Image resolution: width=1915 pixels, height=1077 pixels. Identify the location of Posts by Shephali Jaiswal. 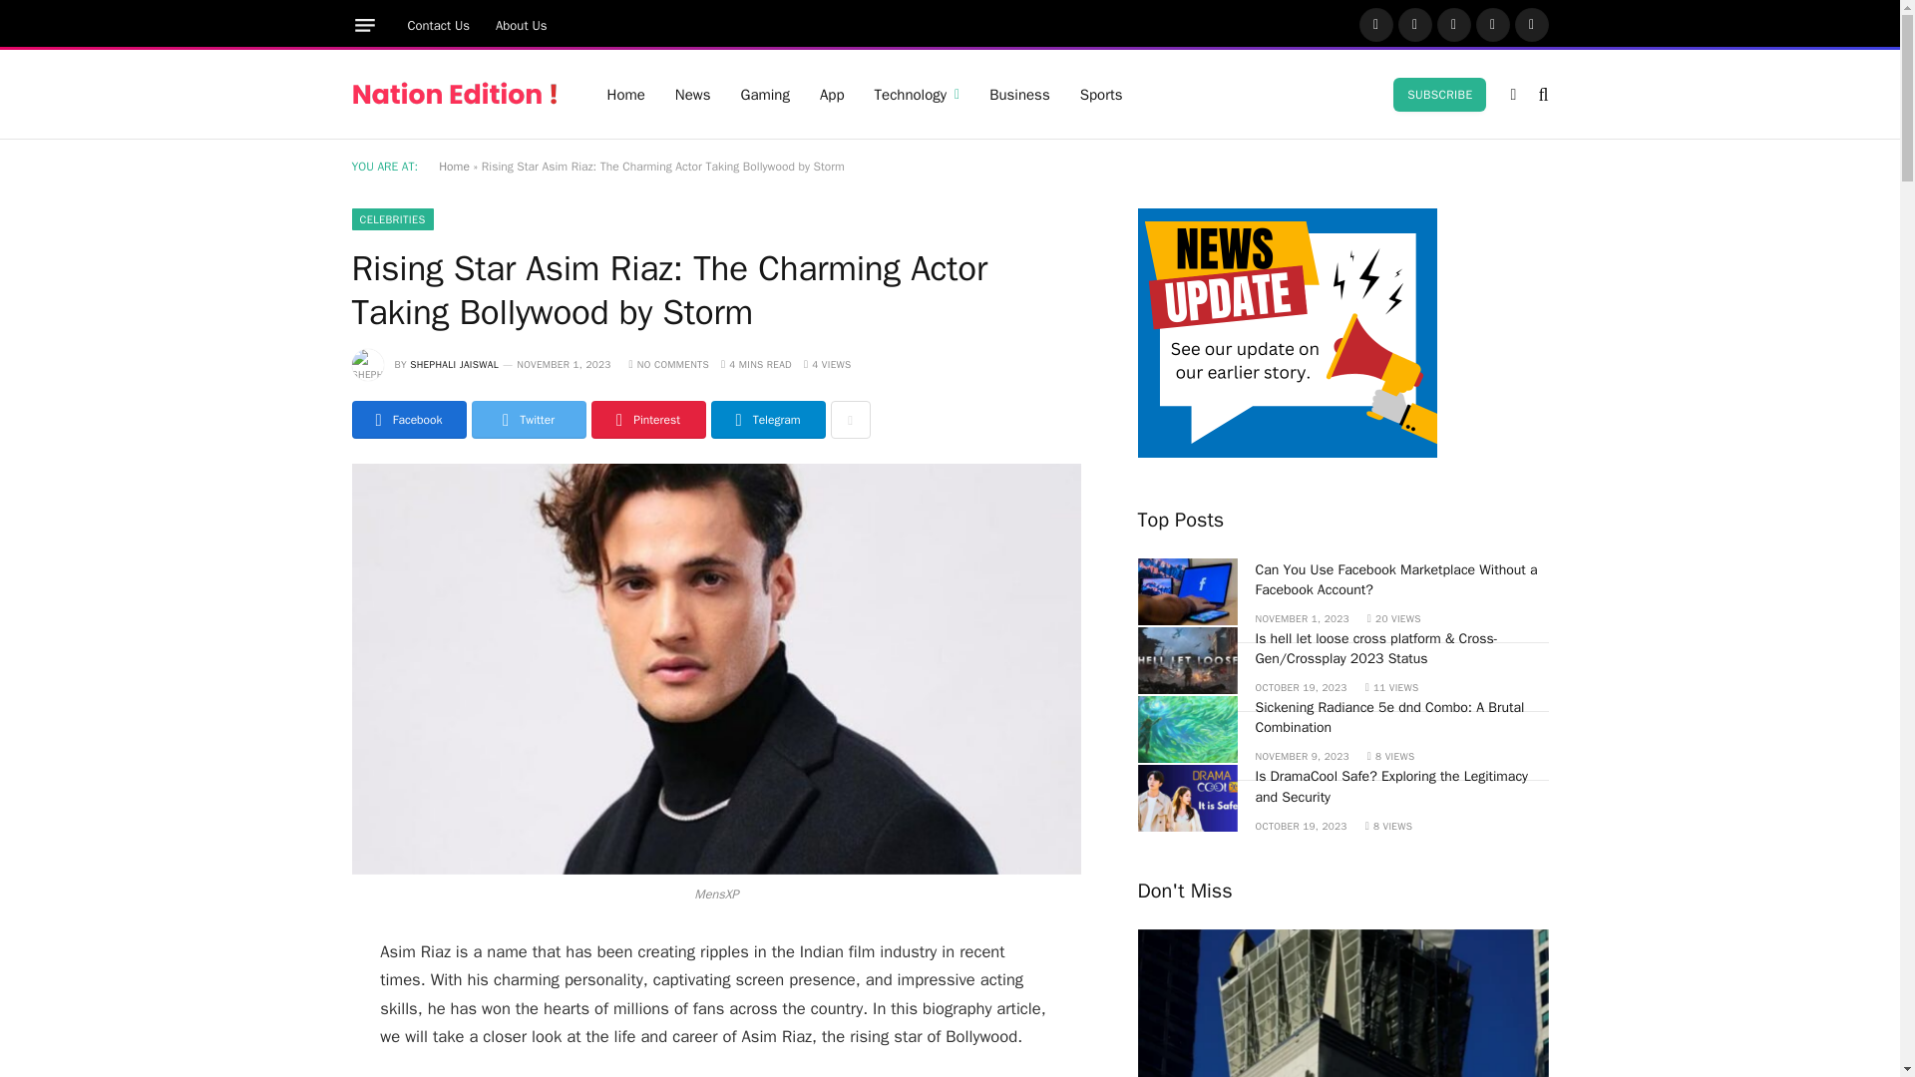
(453, 363).